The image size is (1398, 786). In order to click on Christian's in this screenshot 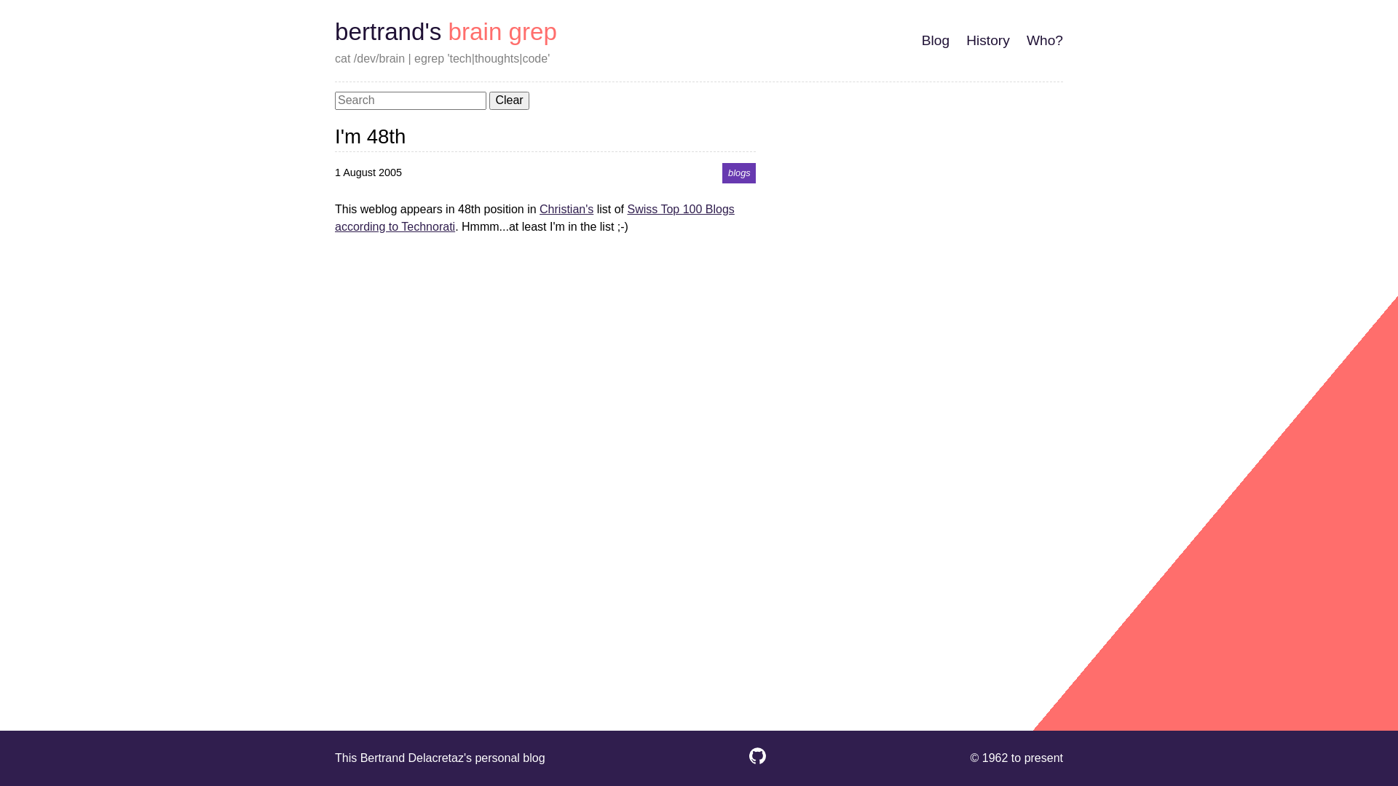, I will do `click(566, 210)`.